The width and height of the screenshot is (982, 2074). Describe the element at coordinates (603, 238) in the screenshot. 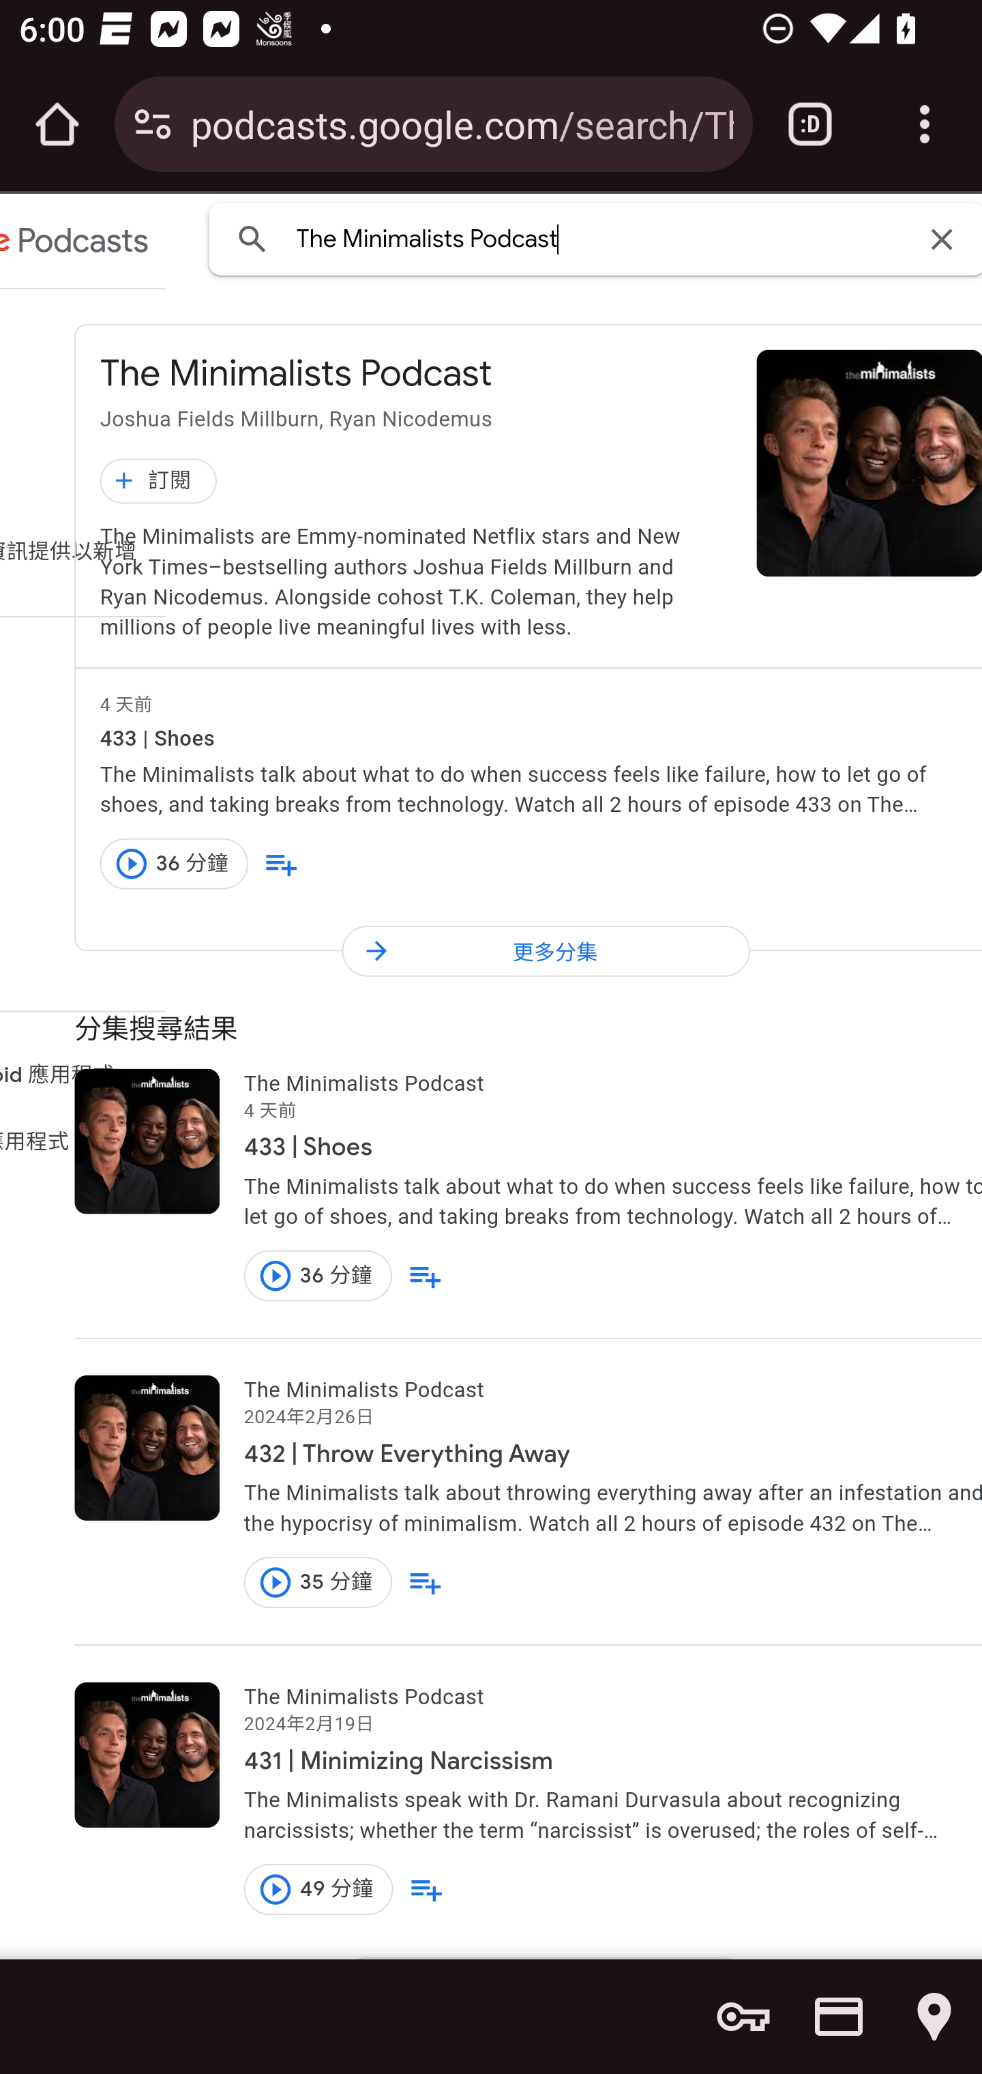

I see `The Minimalists Podcast` at that location.